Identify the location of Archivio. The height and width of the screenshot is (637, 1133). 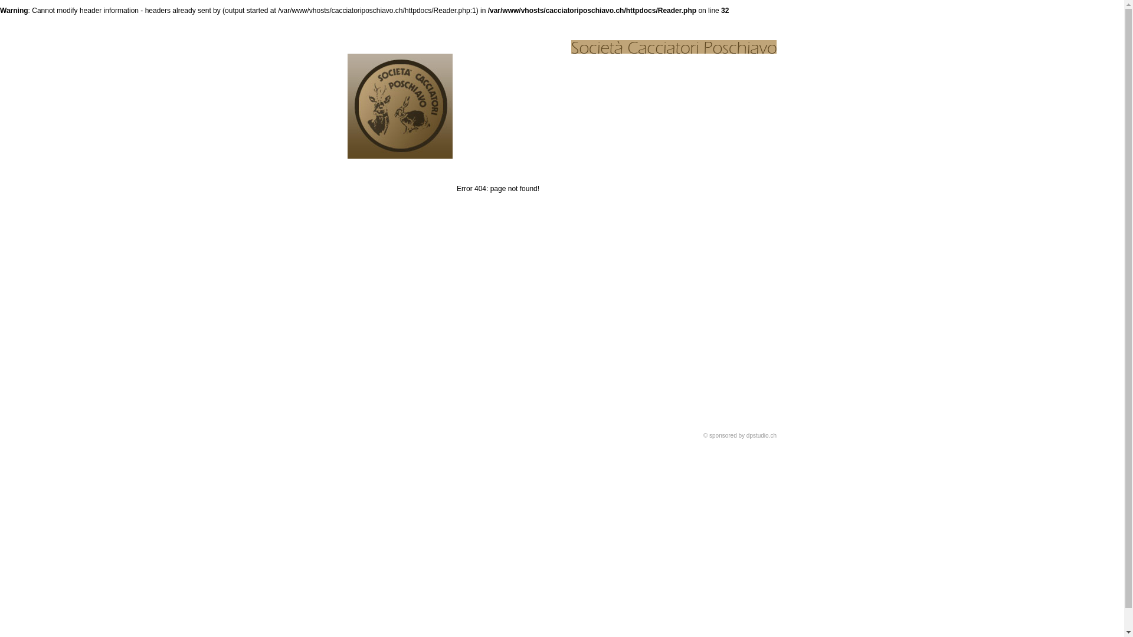
(454, 168).